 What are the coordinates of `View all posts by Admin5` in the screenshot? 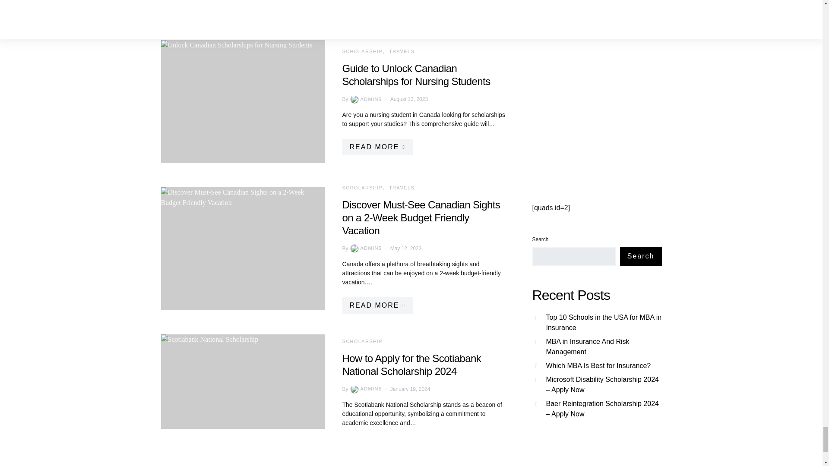 It's located at (365, 389).